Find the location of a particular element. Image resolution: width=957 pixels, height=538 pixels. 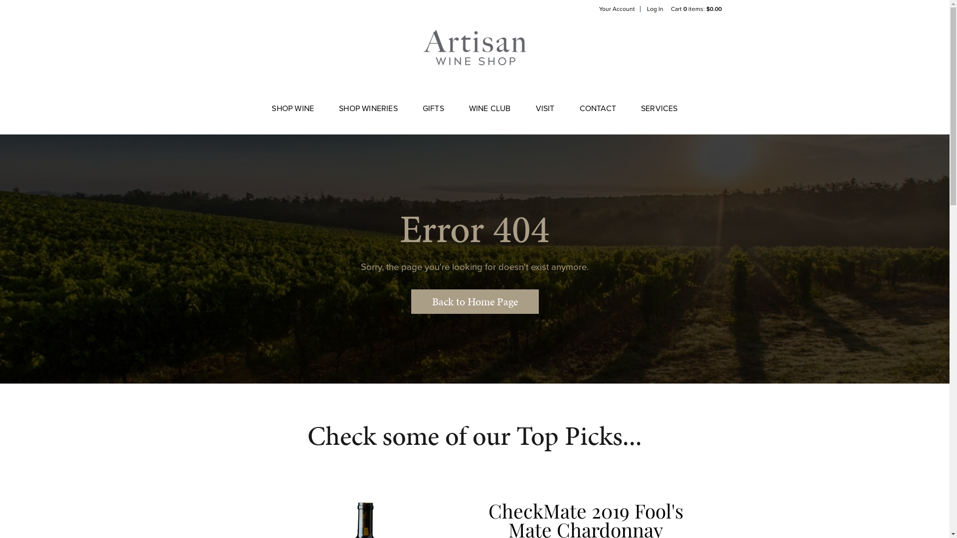

VISIT is located at coordinates (545, 115).